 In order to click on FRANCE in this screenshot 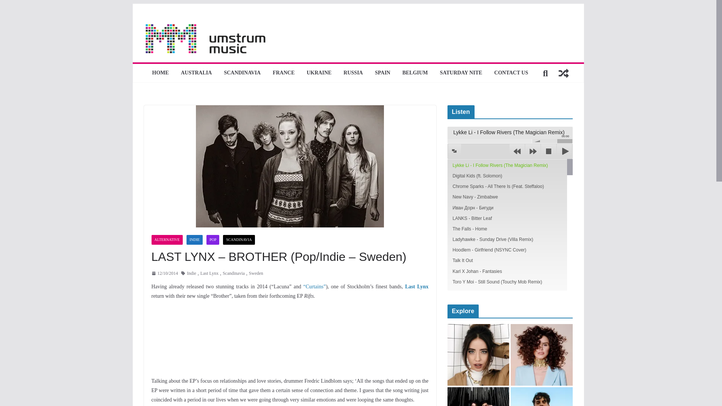, I will do `click(284, 73)`.